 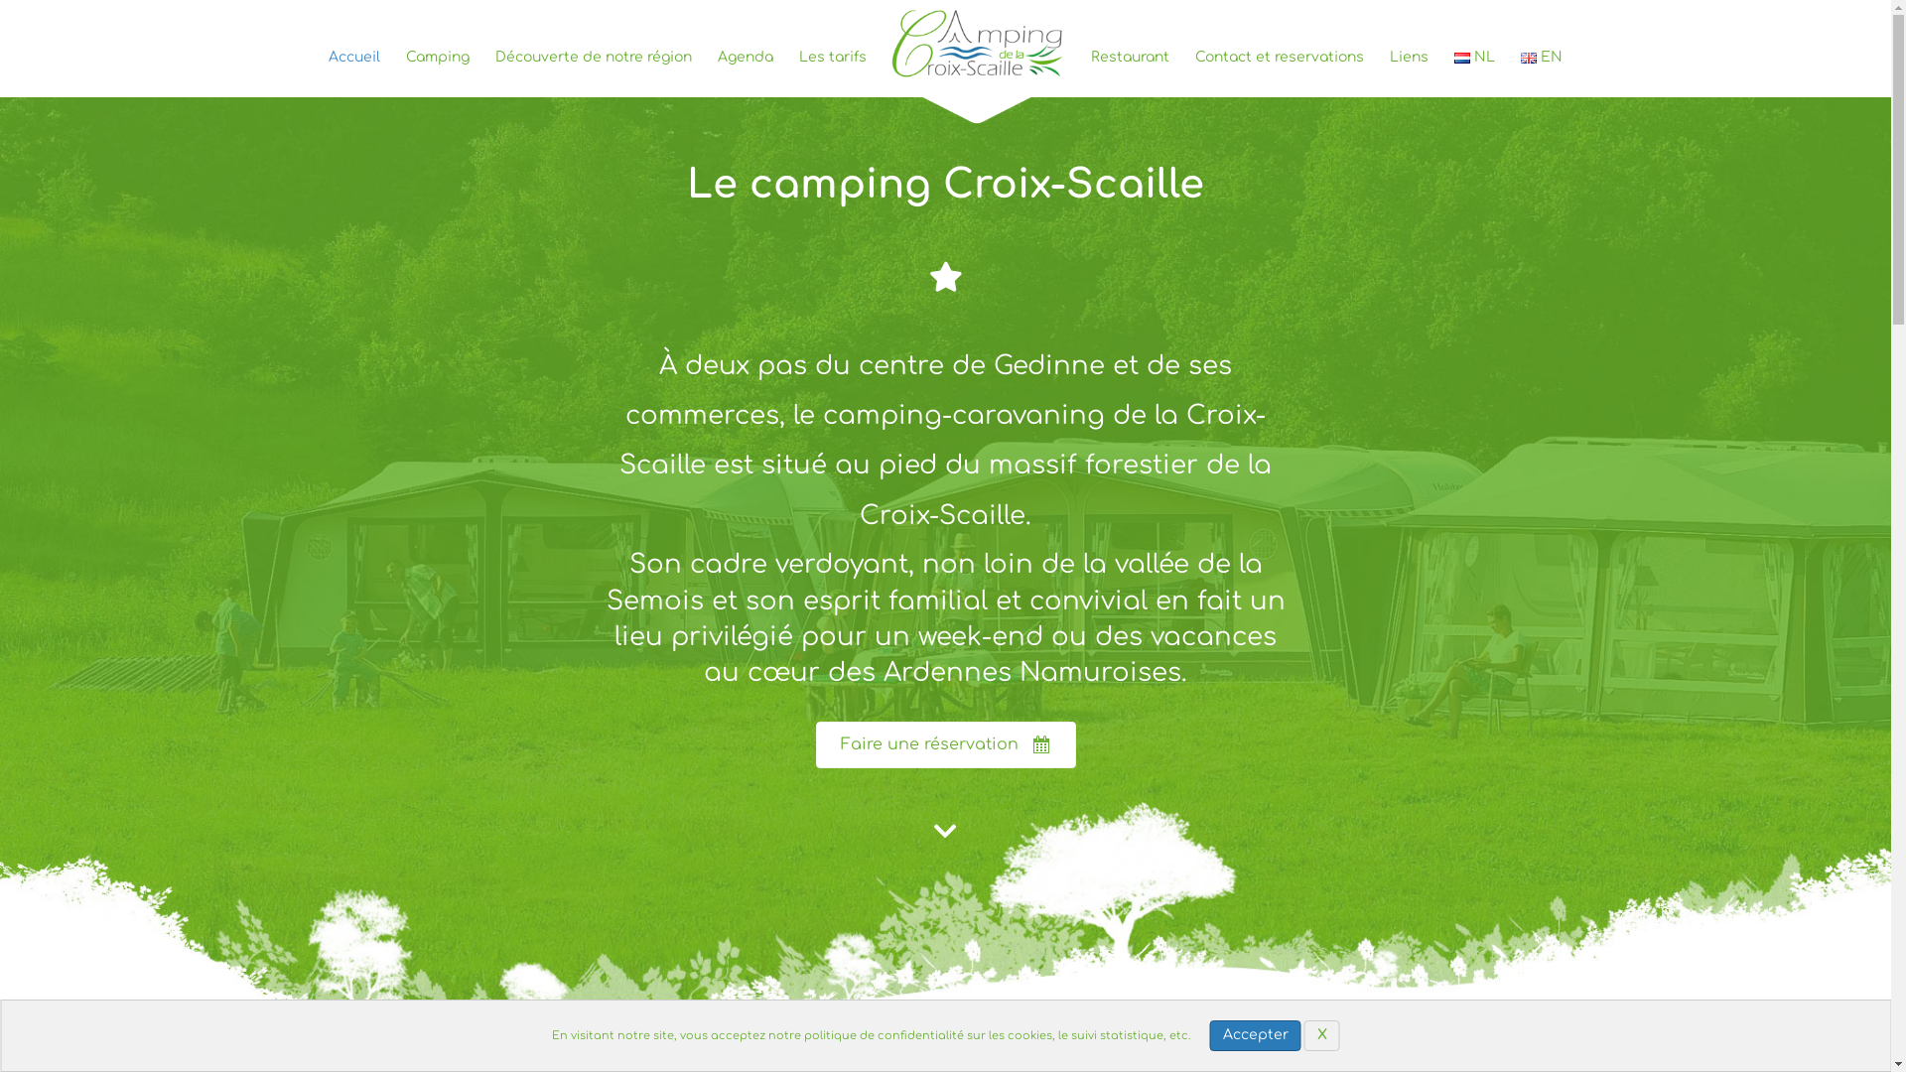 I want to click on Restaurant, so click(x=1130, y=58).